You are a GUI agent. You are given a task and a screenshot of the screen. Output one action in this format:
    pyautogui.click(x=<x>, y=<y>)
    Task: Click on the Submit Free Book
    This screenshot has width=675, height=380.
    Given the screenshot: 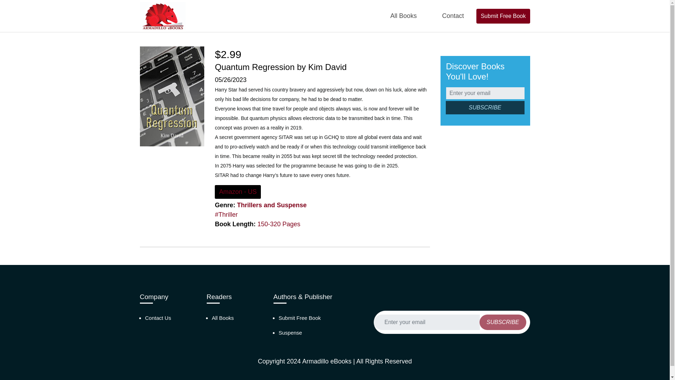 What is the action you would take?
    pyautogui.click(x=503, y=15)
    